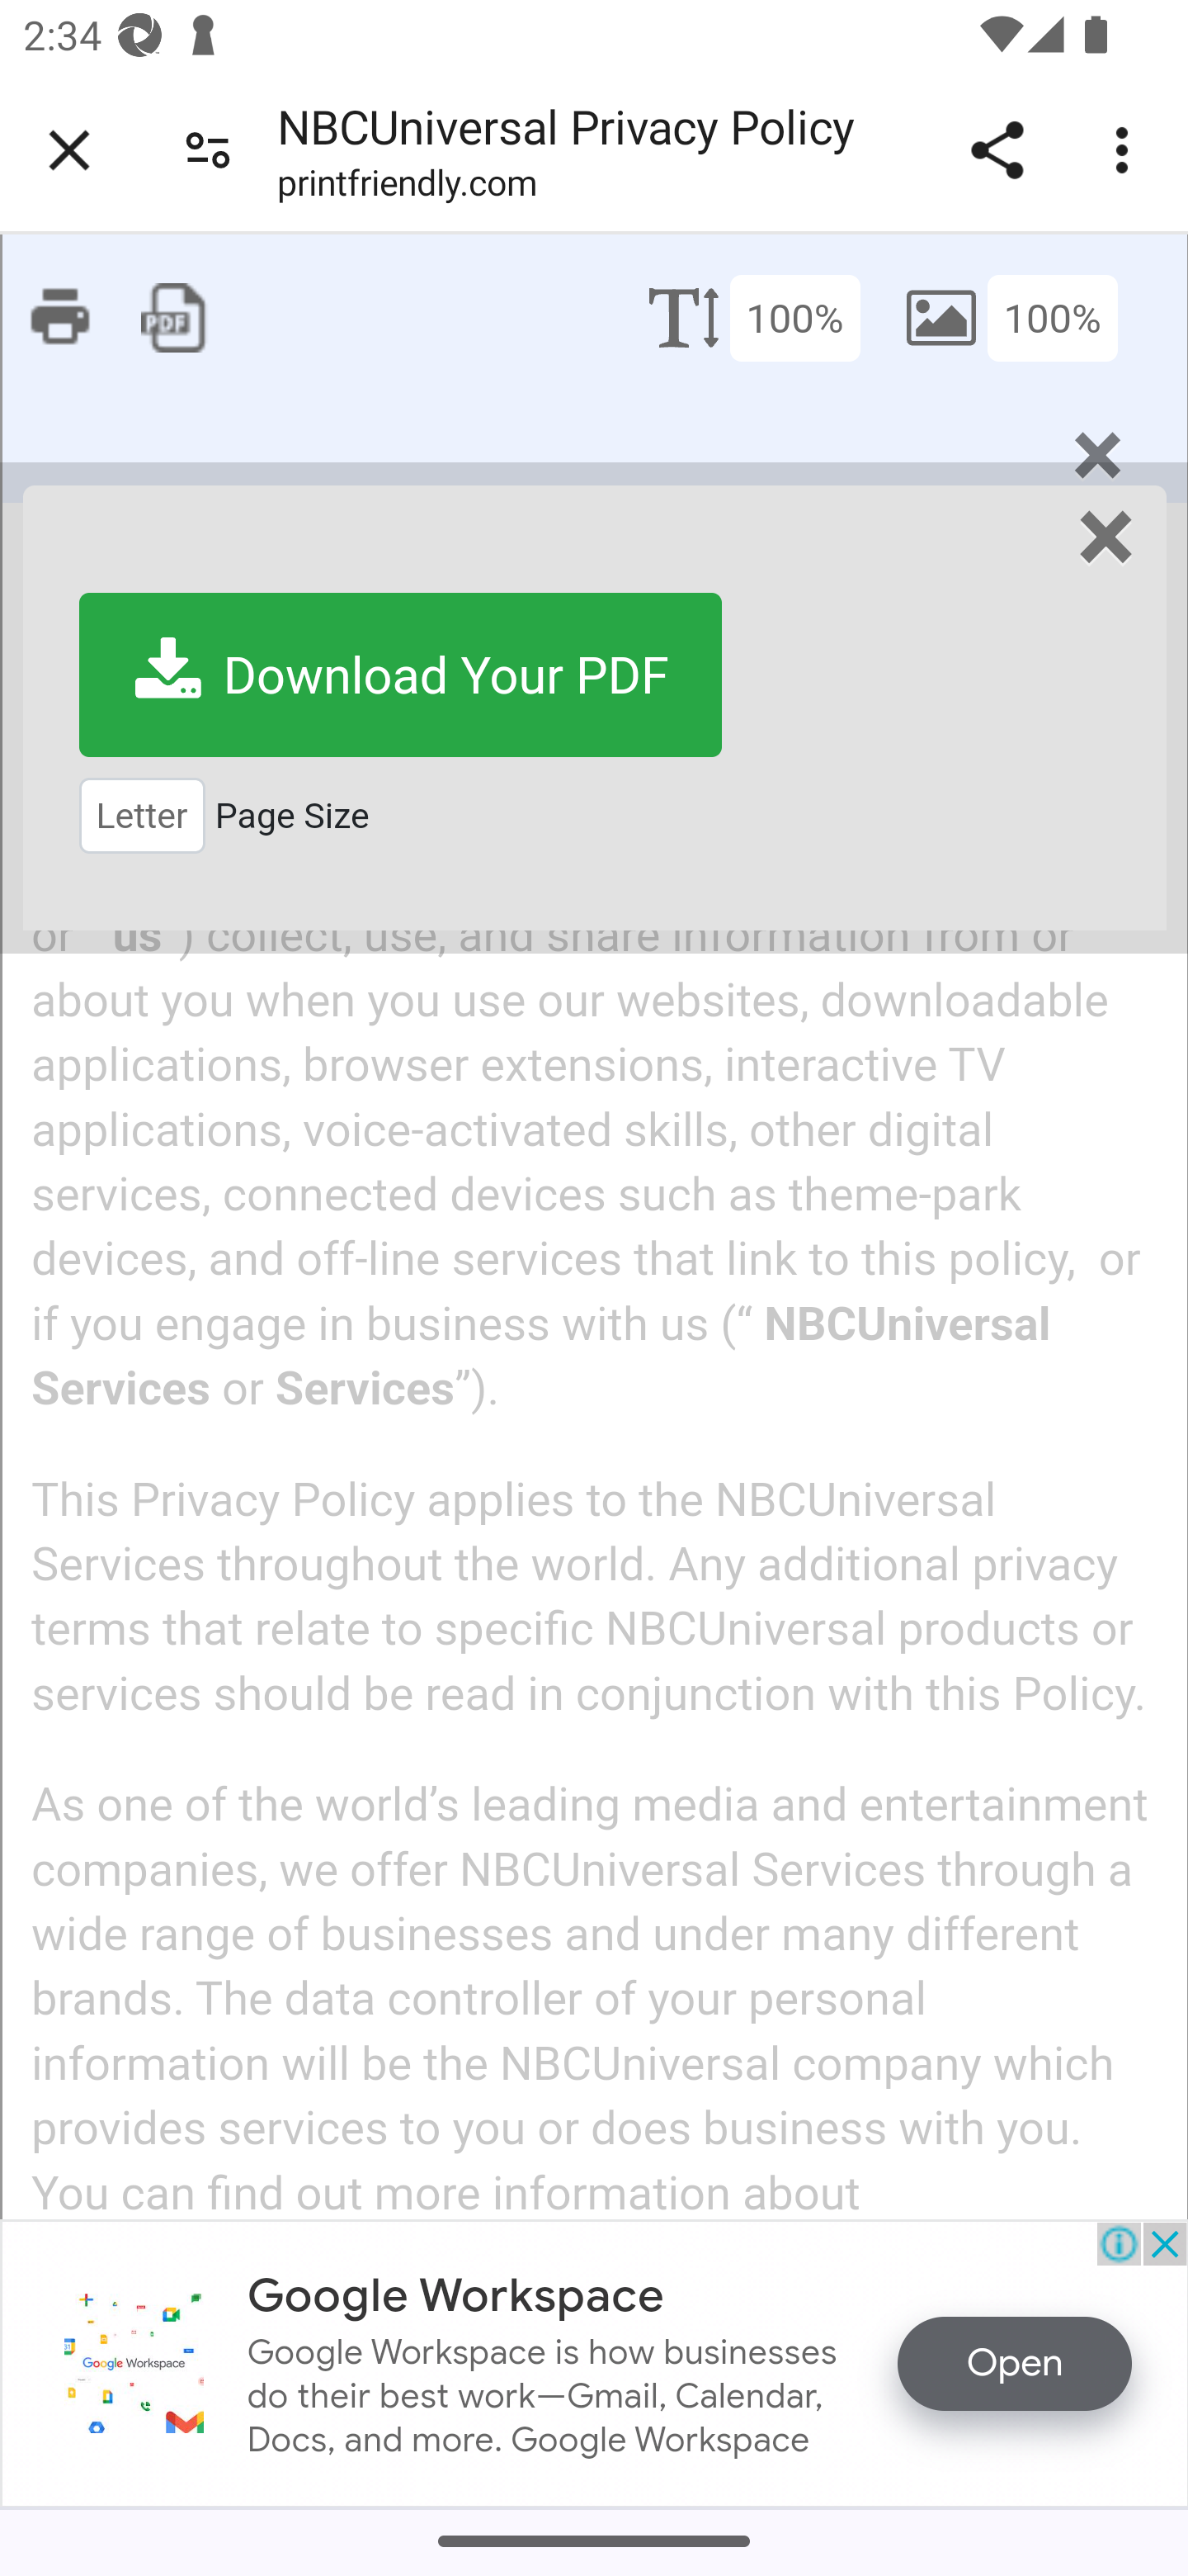 The image size is (1188, 2576). What do you see at coordinates (455, 2295) in the screenshot?
I see `Google Workspace` at bounding box center [455, 2295].